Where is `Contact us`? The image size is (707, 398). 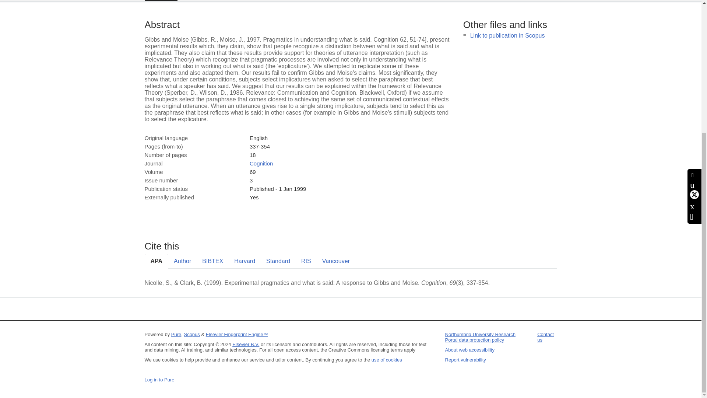
Contact us is located at coordinates (545, 337).